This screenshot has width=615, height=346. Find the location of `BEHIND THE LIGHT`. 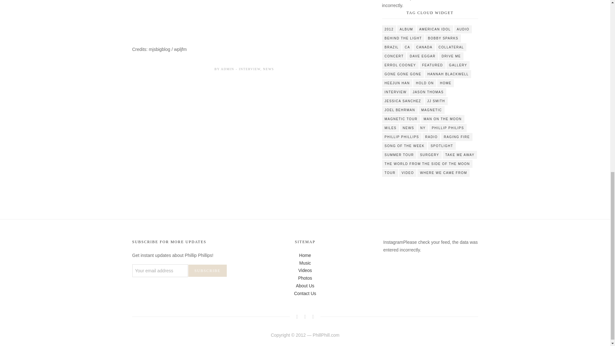

BEHIND THE LIGHT is located at coordinates (403, 38).